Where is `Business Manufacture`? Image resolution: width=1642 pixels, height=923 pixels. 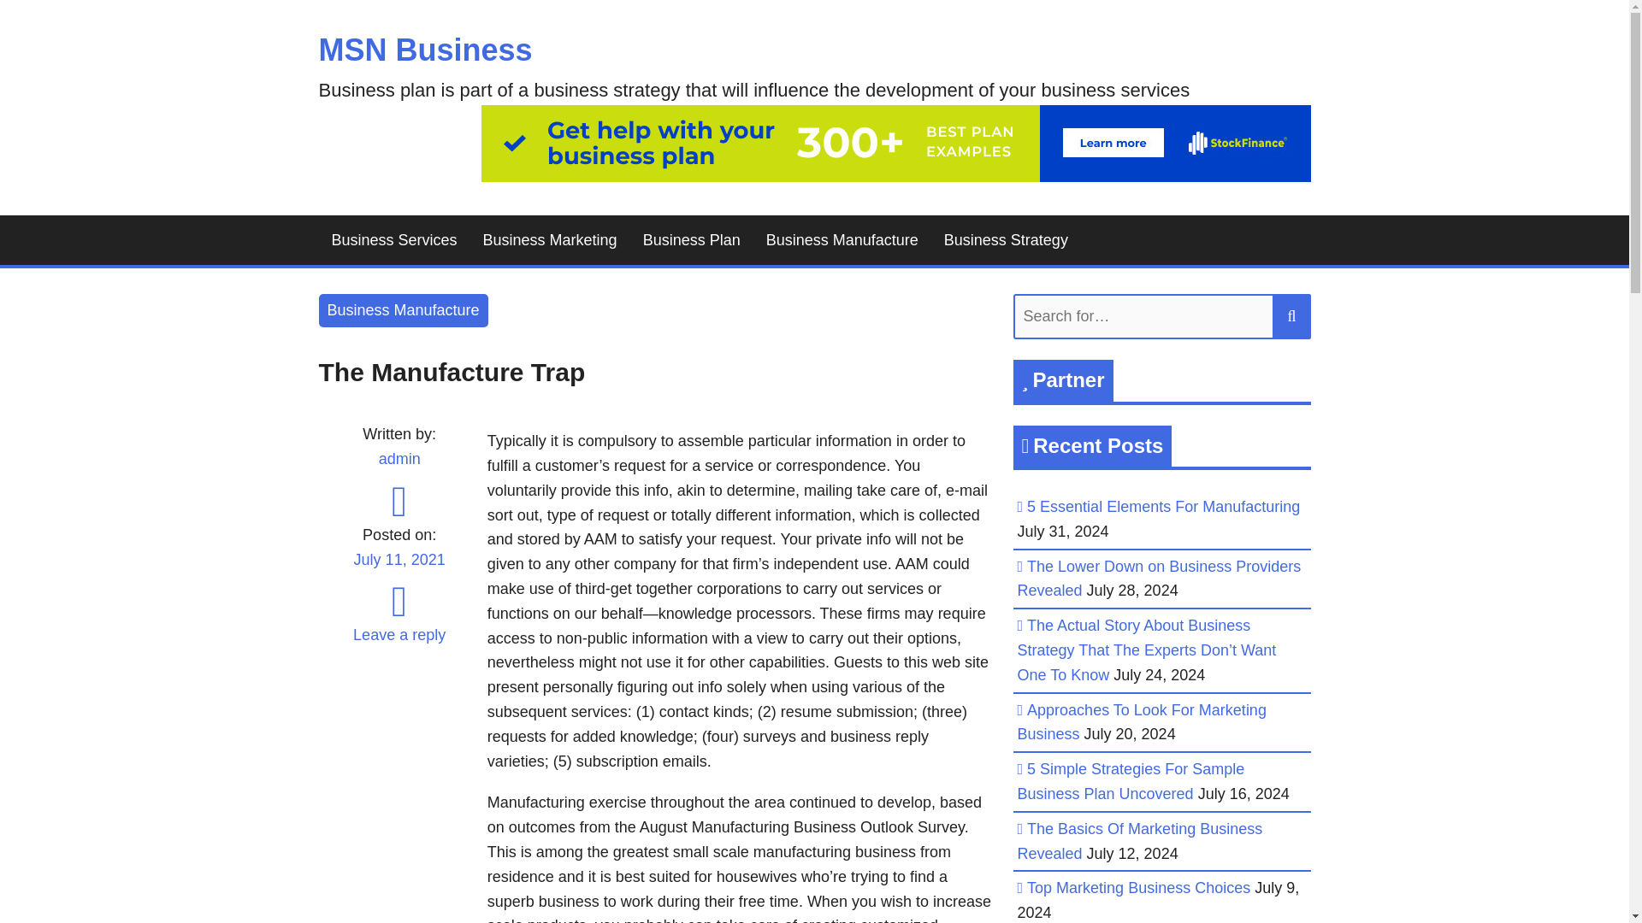
Business Manufacture is located at coordinates (842, 240).